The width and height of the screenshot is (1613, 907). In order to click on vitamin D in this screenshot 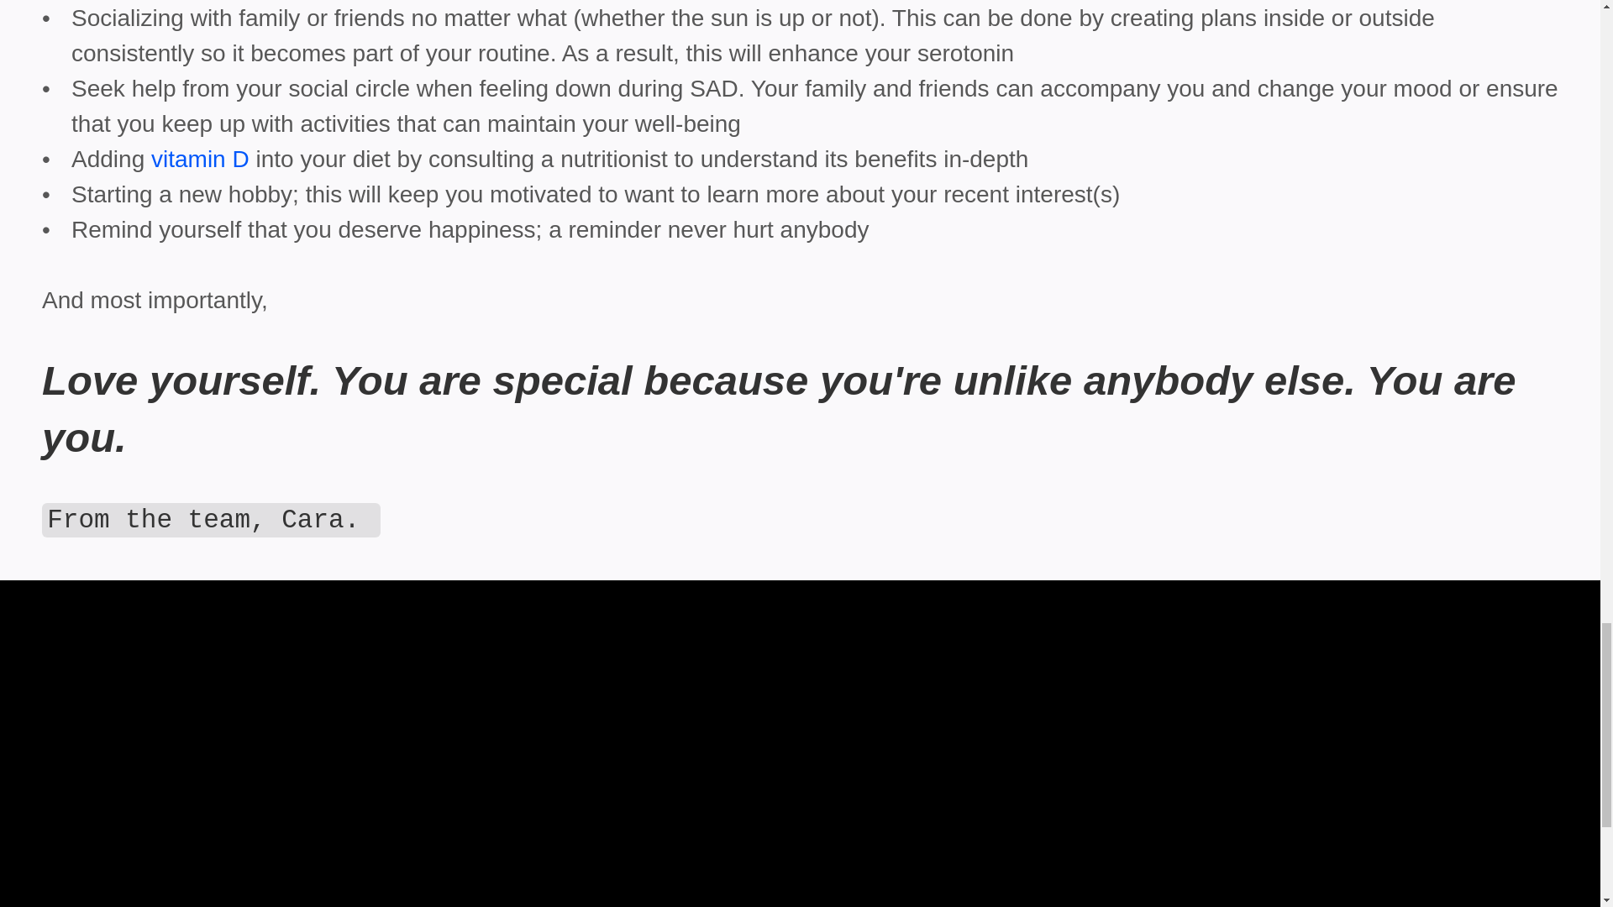, I will do `click(200, 159)`.